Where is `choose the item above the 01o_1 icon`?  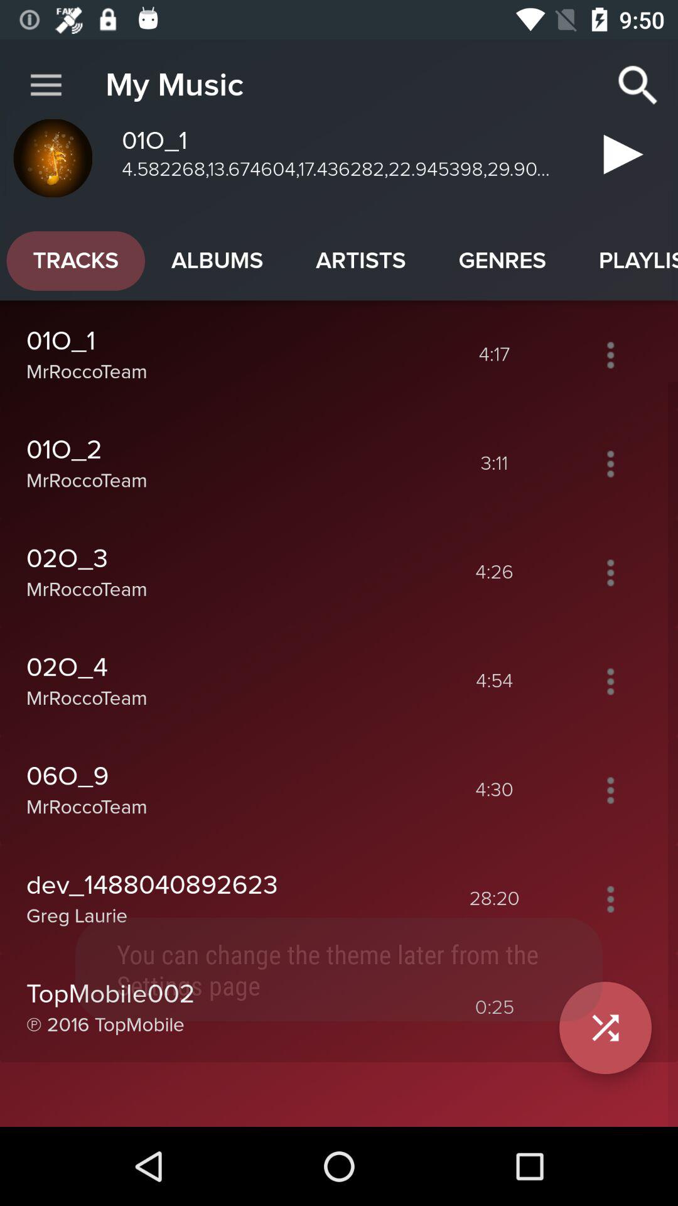
choose the item above the 01o_1 icon is located at coordinates (217, 261).